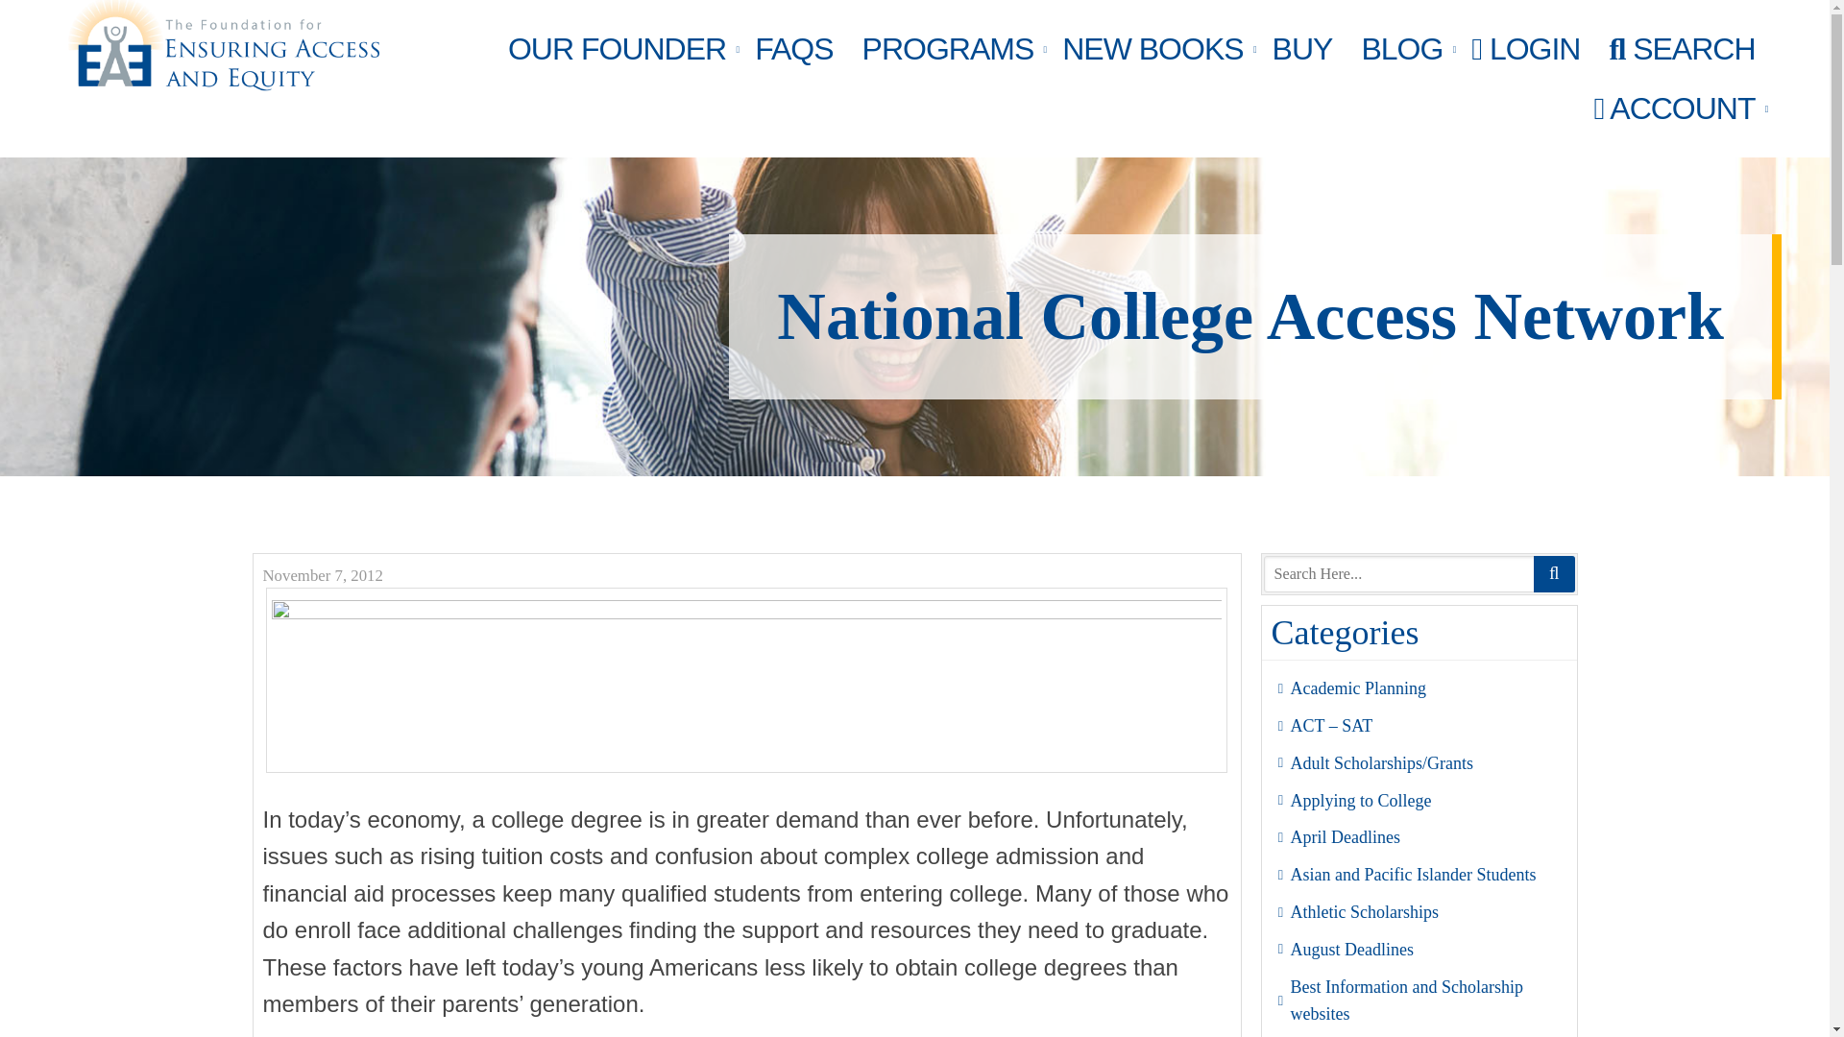 The image size is (1844, 1037). Describe the element at coordinates (1152, 49) in the screenshot. I see `NEW BOOKS` at that location.